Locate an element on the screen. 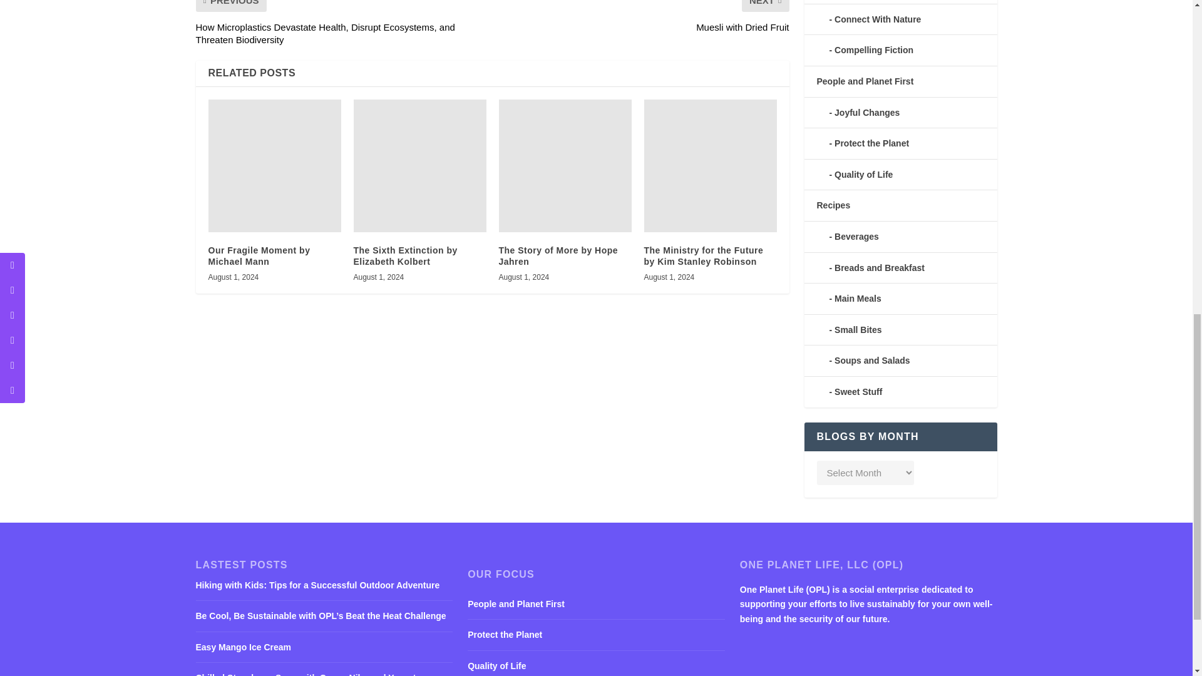 The height and width of the screenshot is (676, 1202). Our Fragile Moment by Michael Mann is located at coordinates (274, 165).